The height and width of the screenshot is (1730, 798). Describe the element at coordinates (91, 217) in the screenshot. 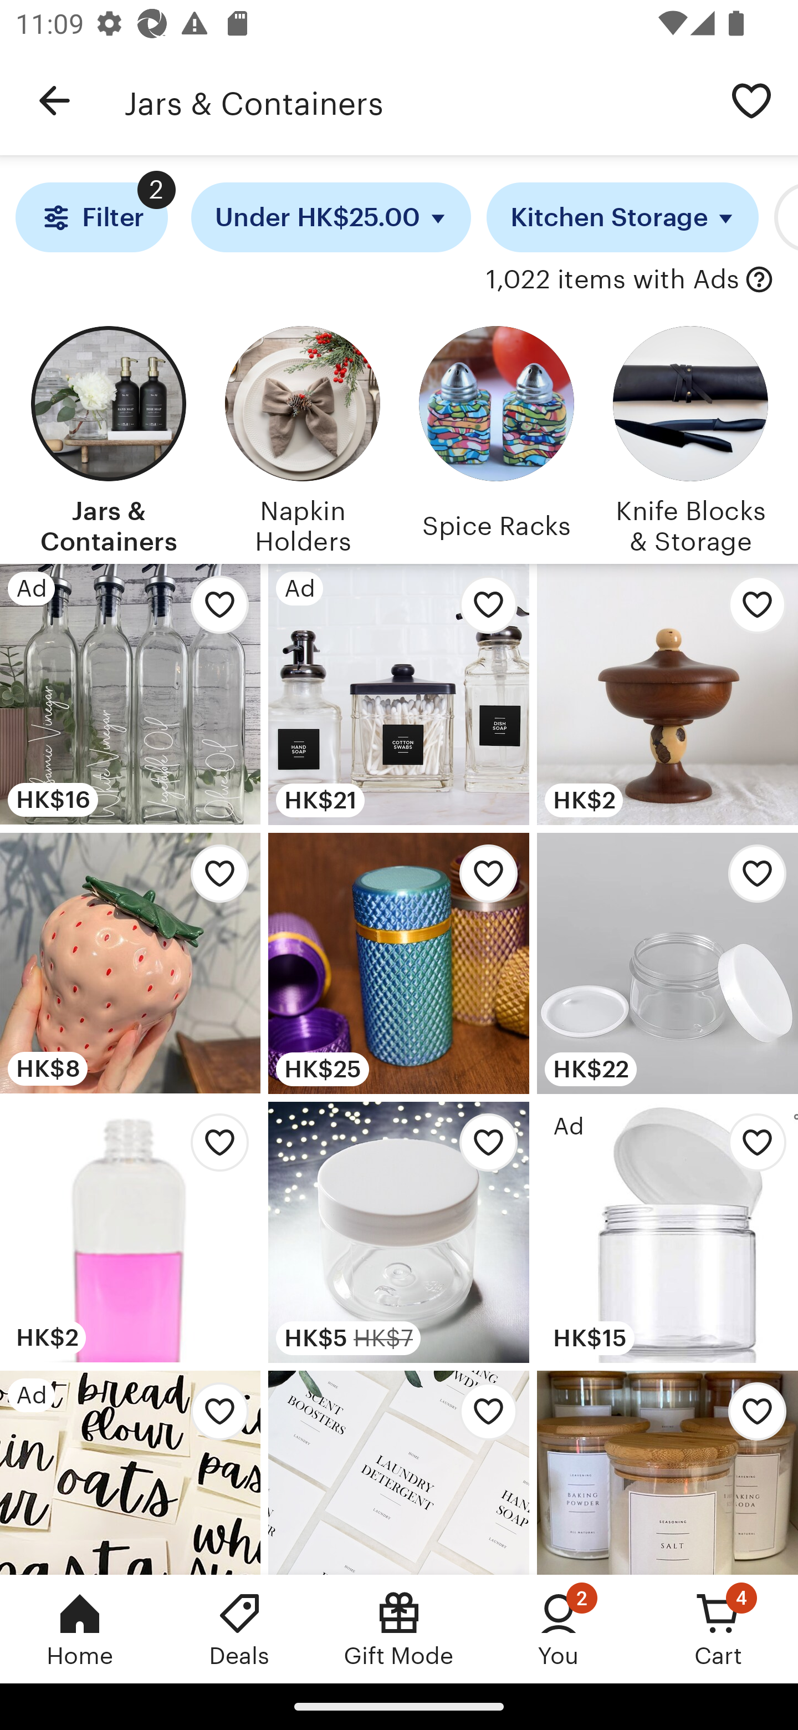

I see `Filter` at that location.